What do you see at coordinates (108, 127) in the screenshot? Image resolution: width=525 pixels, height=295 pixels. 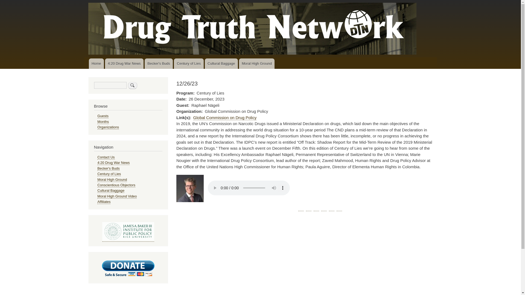 I see `Browse and search programs by guest organization` at bounding box center [108, 127].